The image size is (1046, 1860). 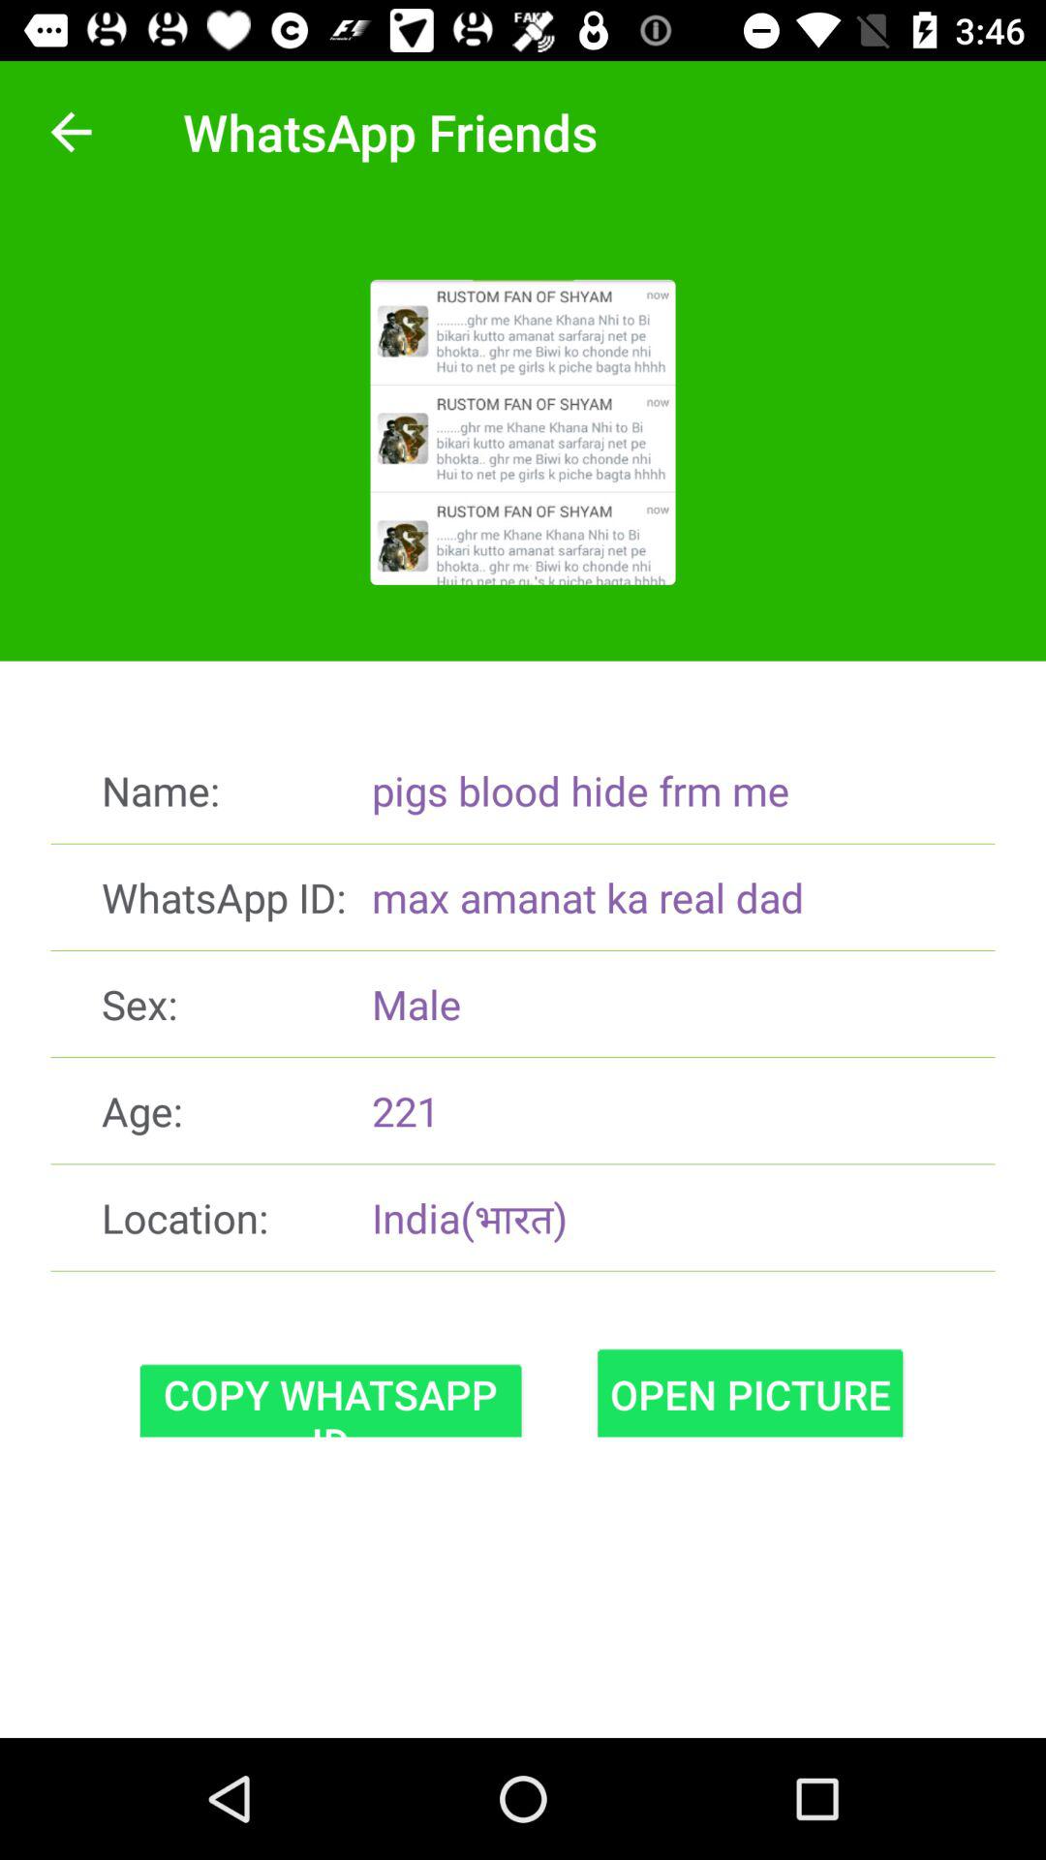 I want to click on open the item at the top left corner, so click(x=71, y=132).